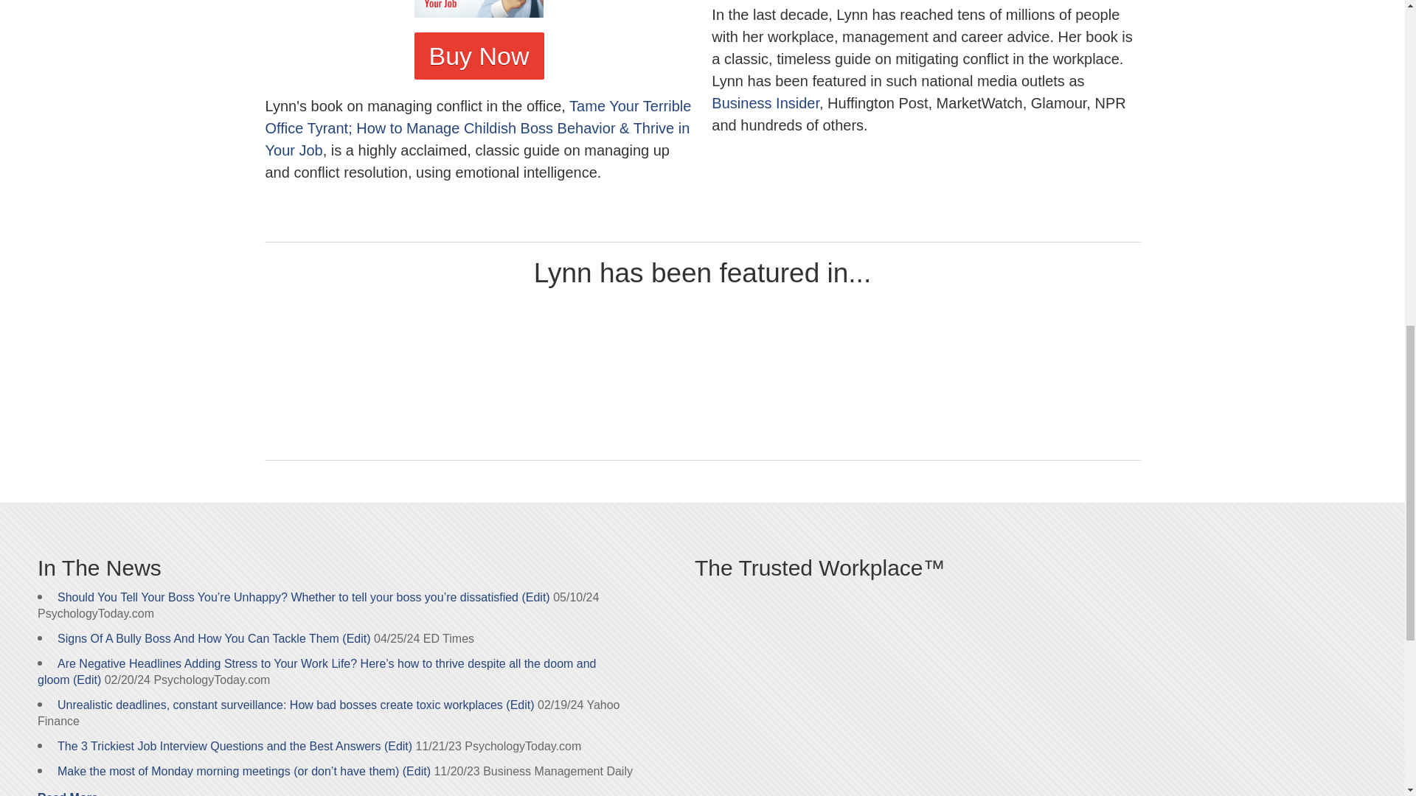 The width and height of the screenshot is (1416, 796). Describe the element at coordinates (219, 746) in the screenshot. I see `The 3 Trickiest Job Interview Questions and the Best Answers` at that location.